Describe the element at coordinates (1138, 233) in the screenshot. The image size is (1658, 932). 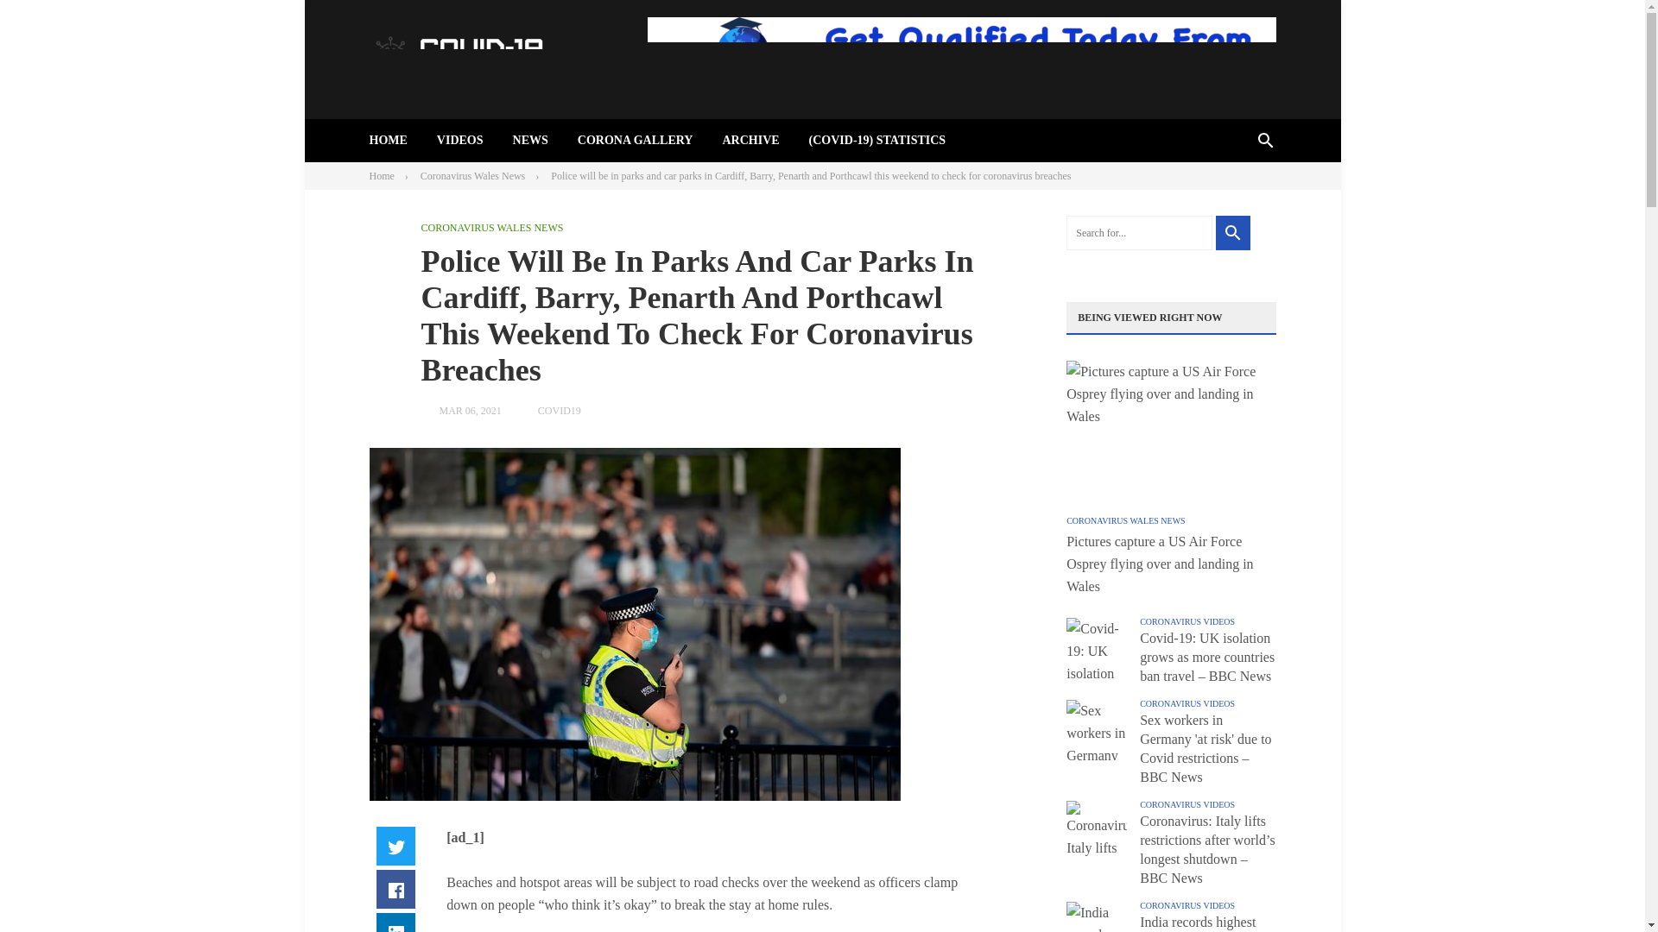
I see `Search for:` at that location.